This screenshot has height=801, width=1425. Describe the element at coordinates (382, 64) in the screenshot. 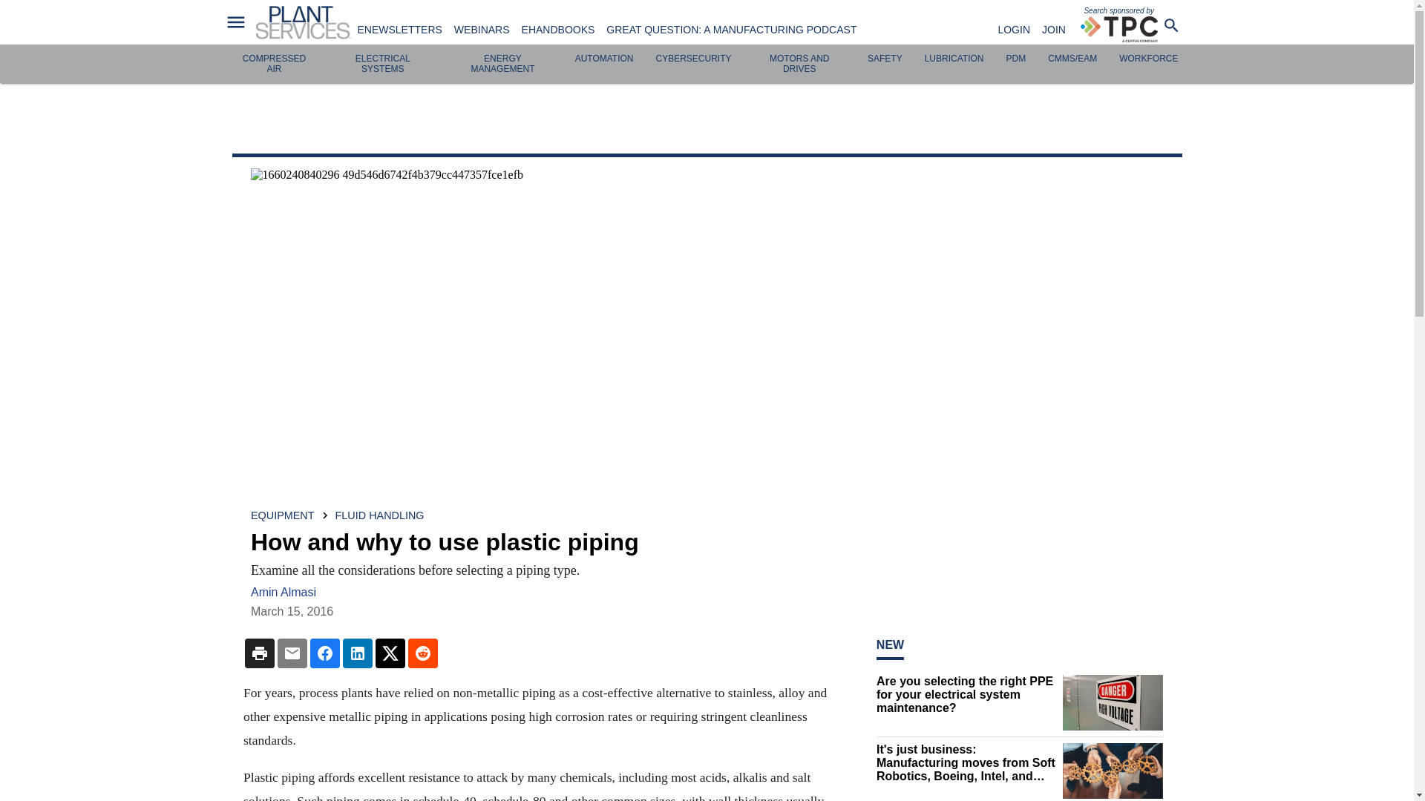

I see `ELECTRICAL SYSTEMS` at that location.